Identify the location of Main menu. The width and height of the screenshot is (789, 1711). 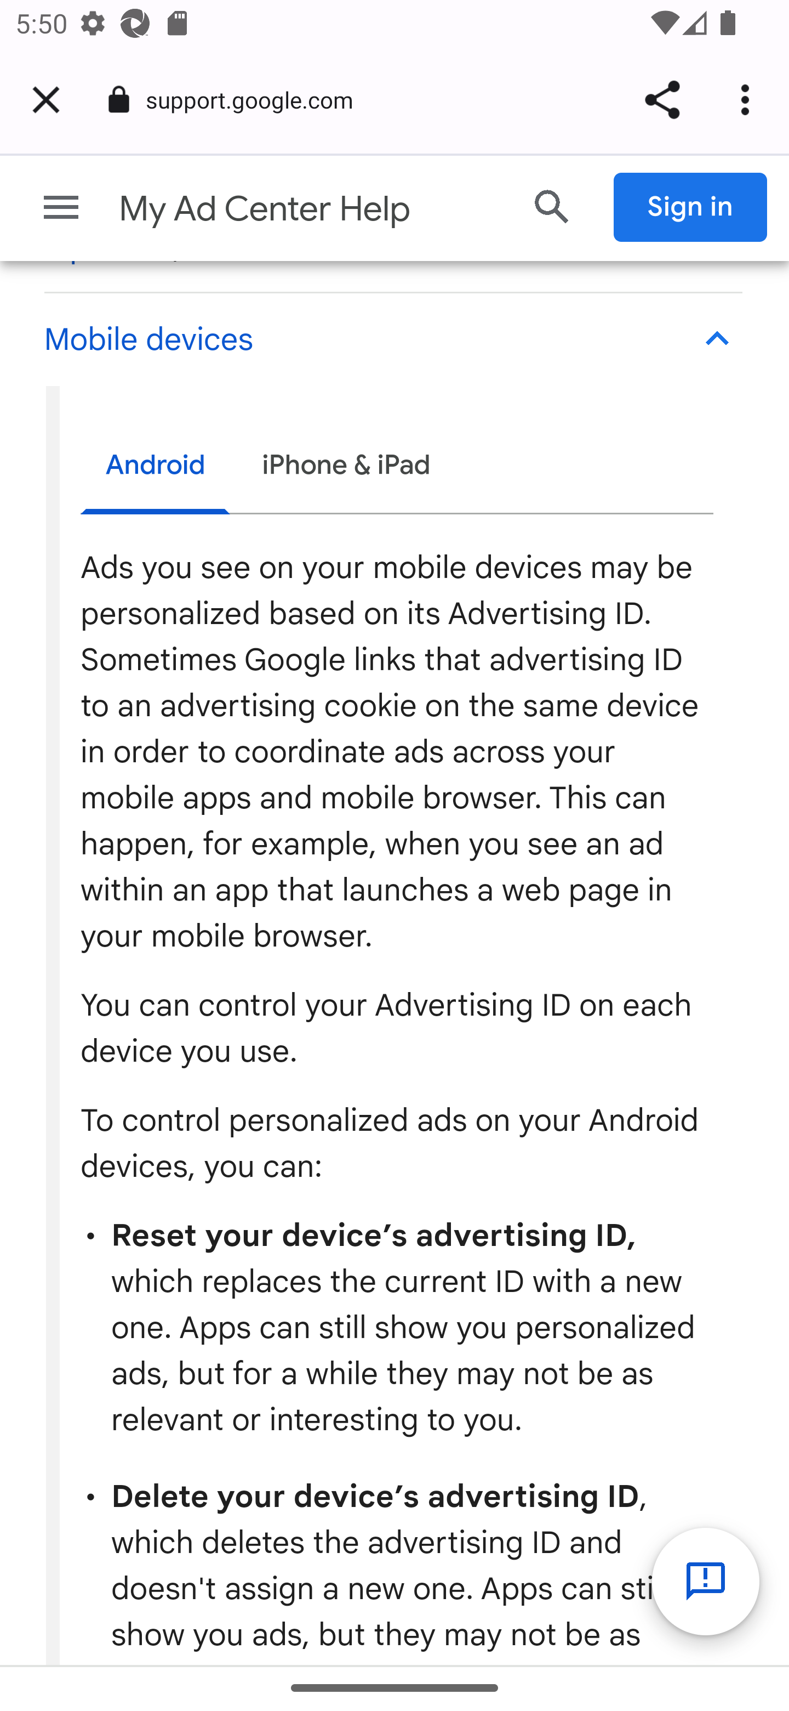
(61, 207).